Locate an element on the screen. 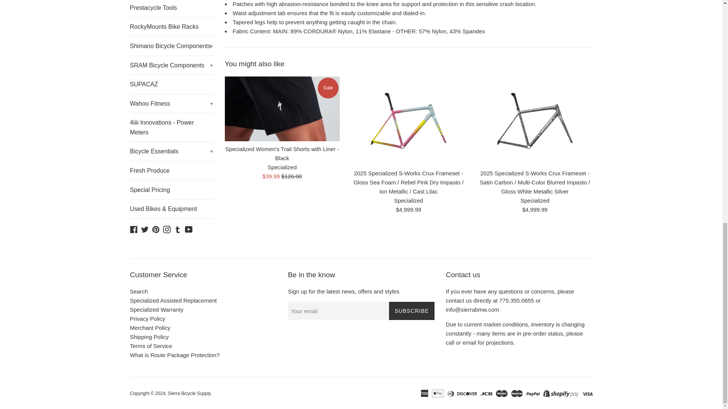  Sierra Bicycle Supply on Twitter is located at coordinates (145, 229).